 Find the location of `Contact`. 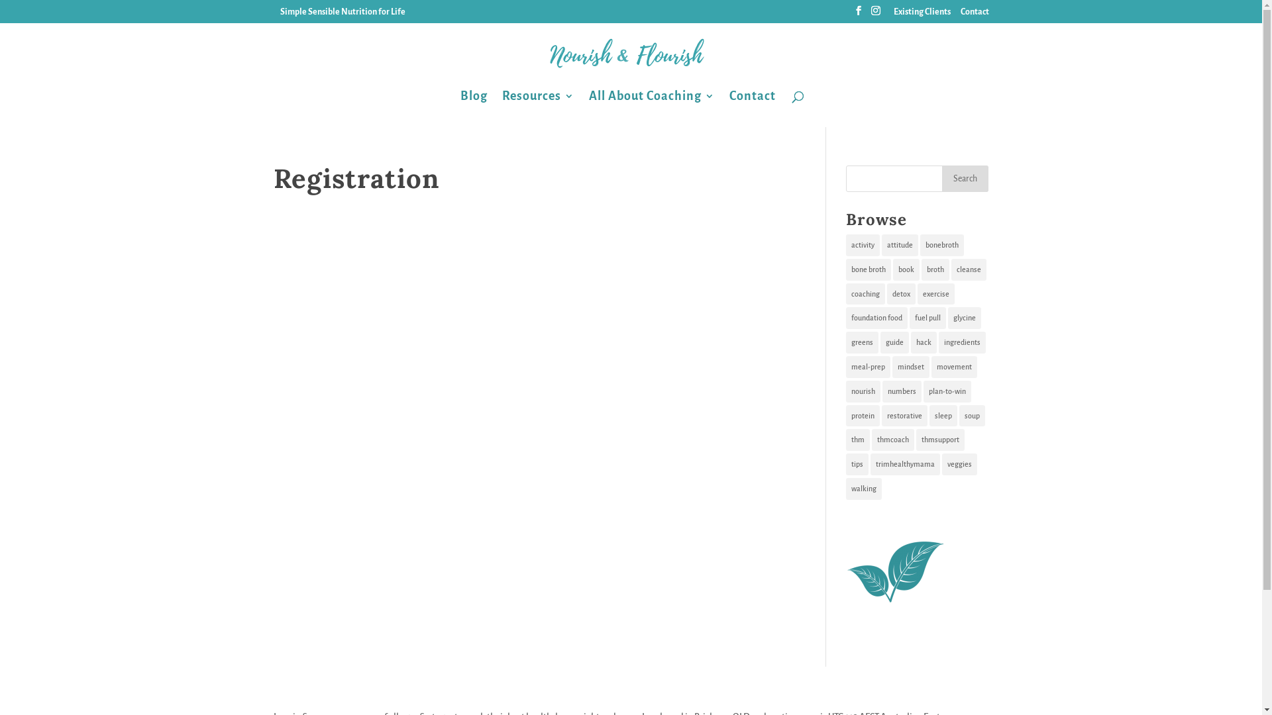

Contact is located at coordinates (752, 109).